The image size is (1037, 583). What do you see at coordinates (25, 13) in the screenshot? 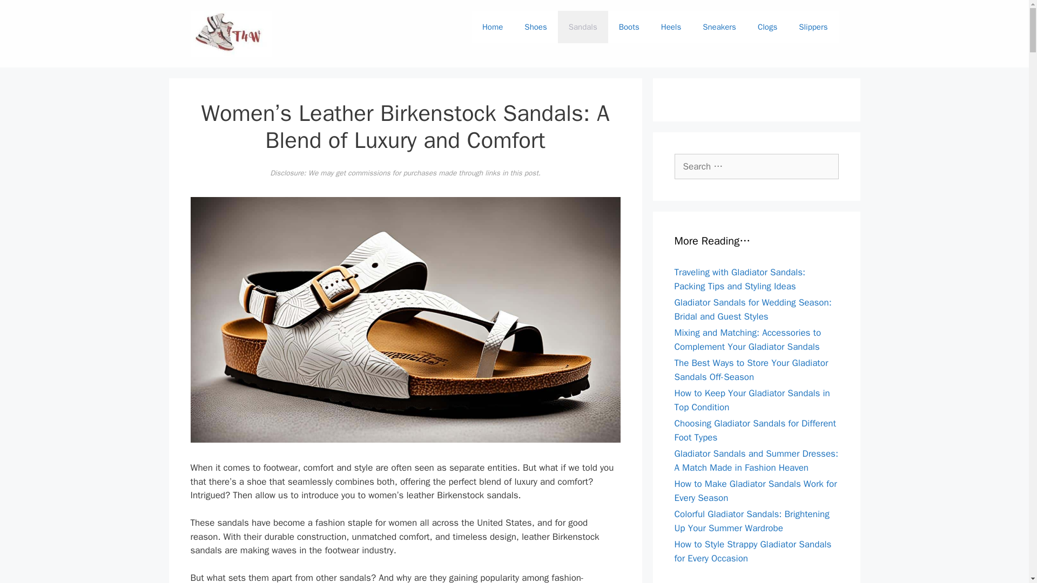
I see `Search` at bounding box center [25, 13].